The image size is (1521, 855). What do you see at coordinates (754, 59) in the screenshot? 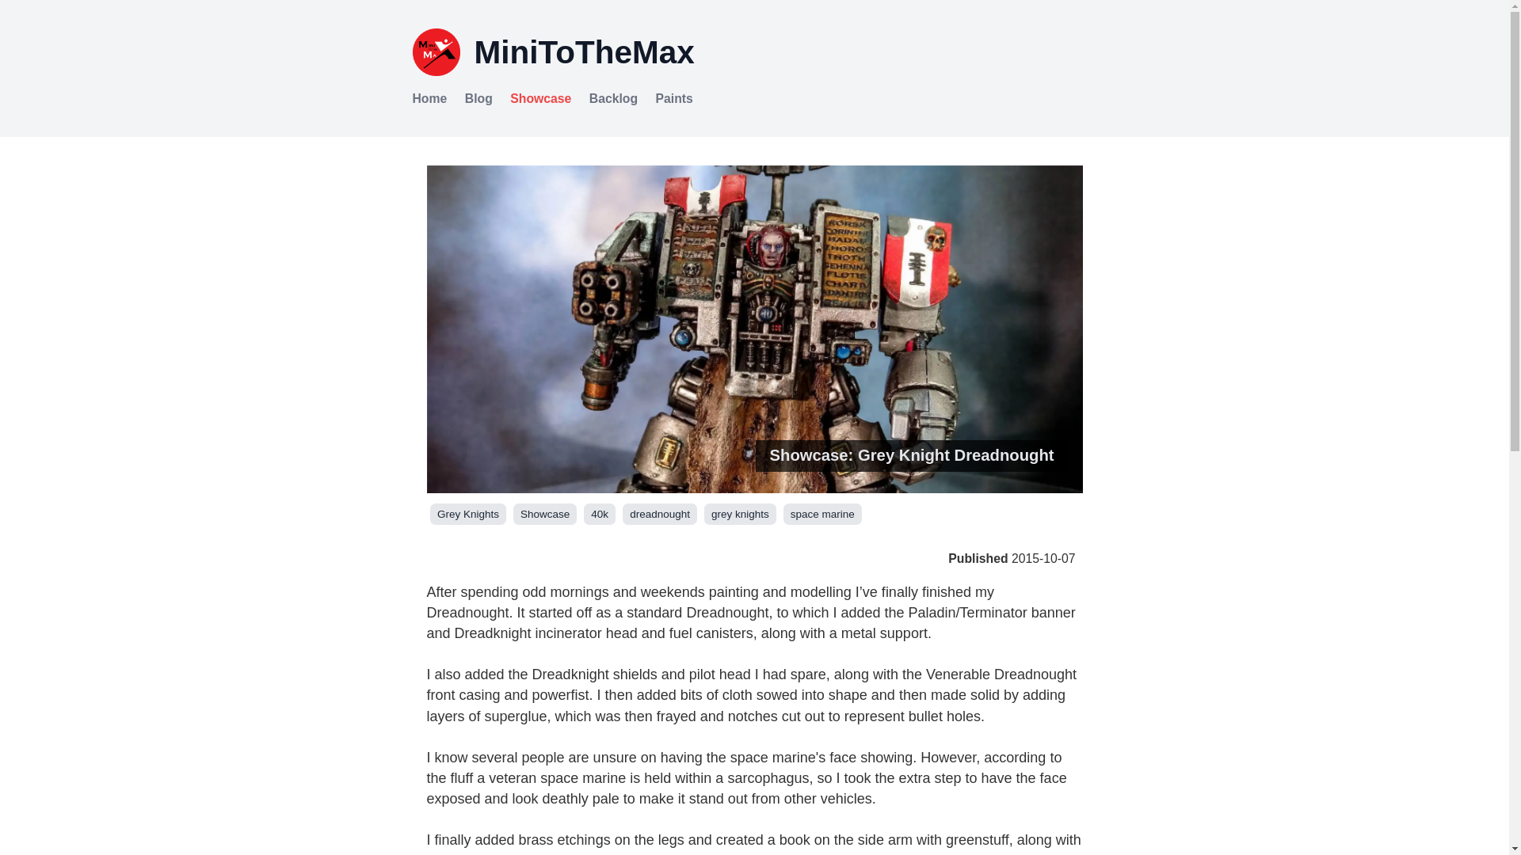
I see `MiniToTheMax` at bounding box center [754, 59].